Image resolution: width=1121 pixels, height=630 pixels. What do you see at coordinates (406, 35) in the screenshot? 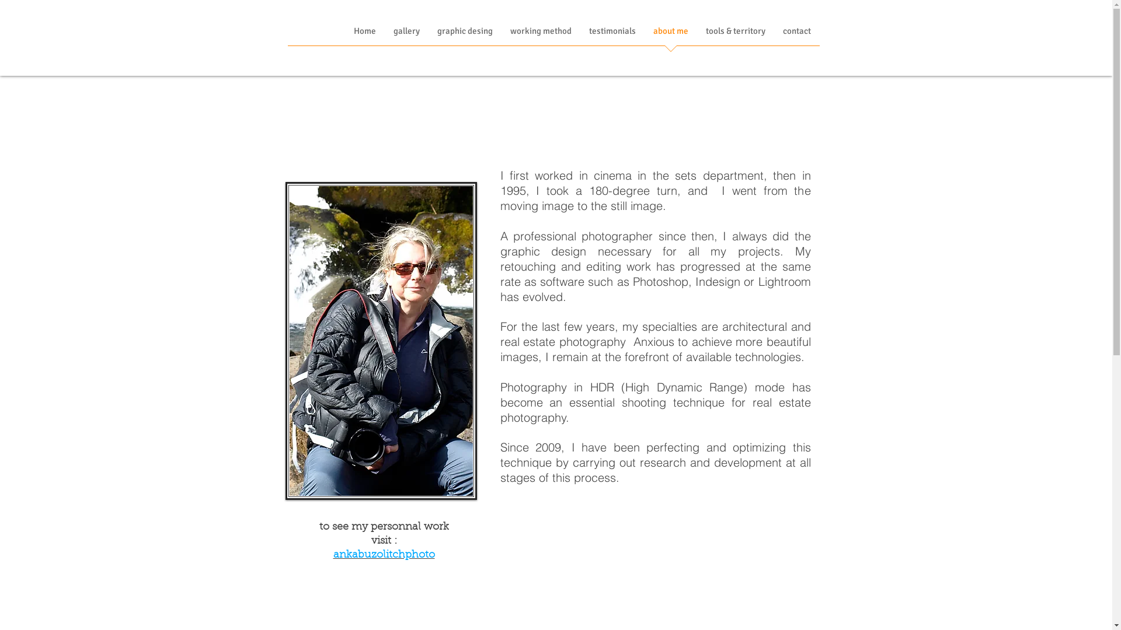
I see `gallery` at bounding box center [406, 35].